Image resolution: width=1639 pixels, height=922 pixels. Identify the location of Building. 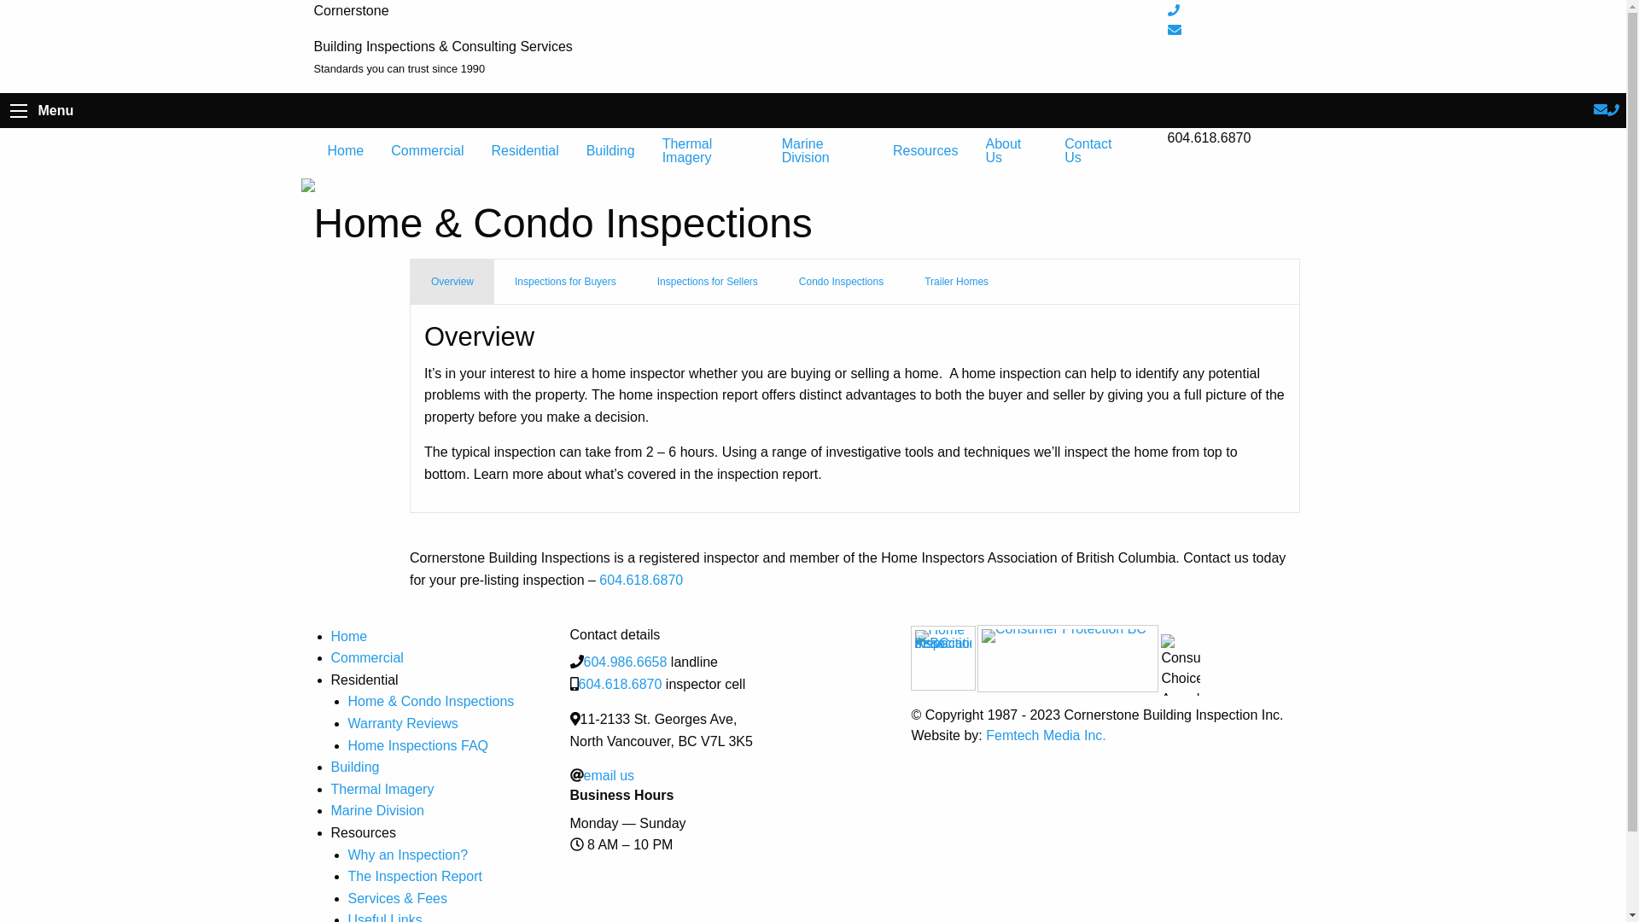
(611, 151).